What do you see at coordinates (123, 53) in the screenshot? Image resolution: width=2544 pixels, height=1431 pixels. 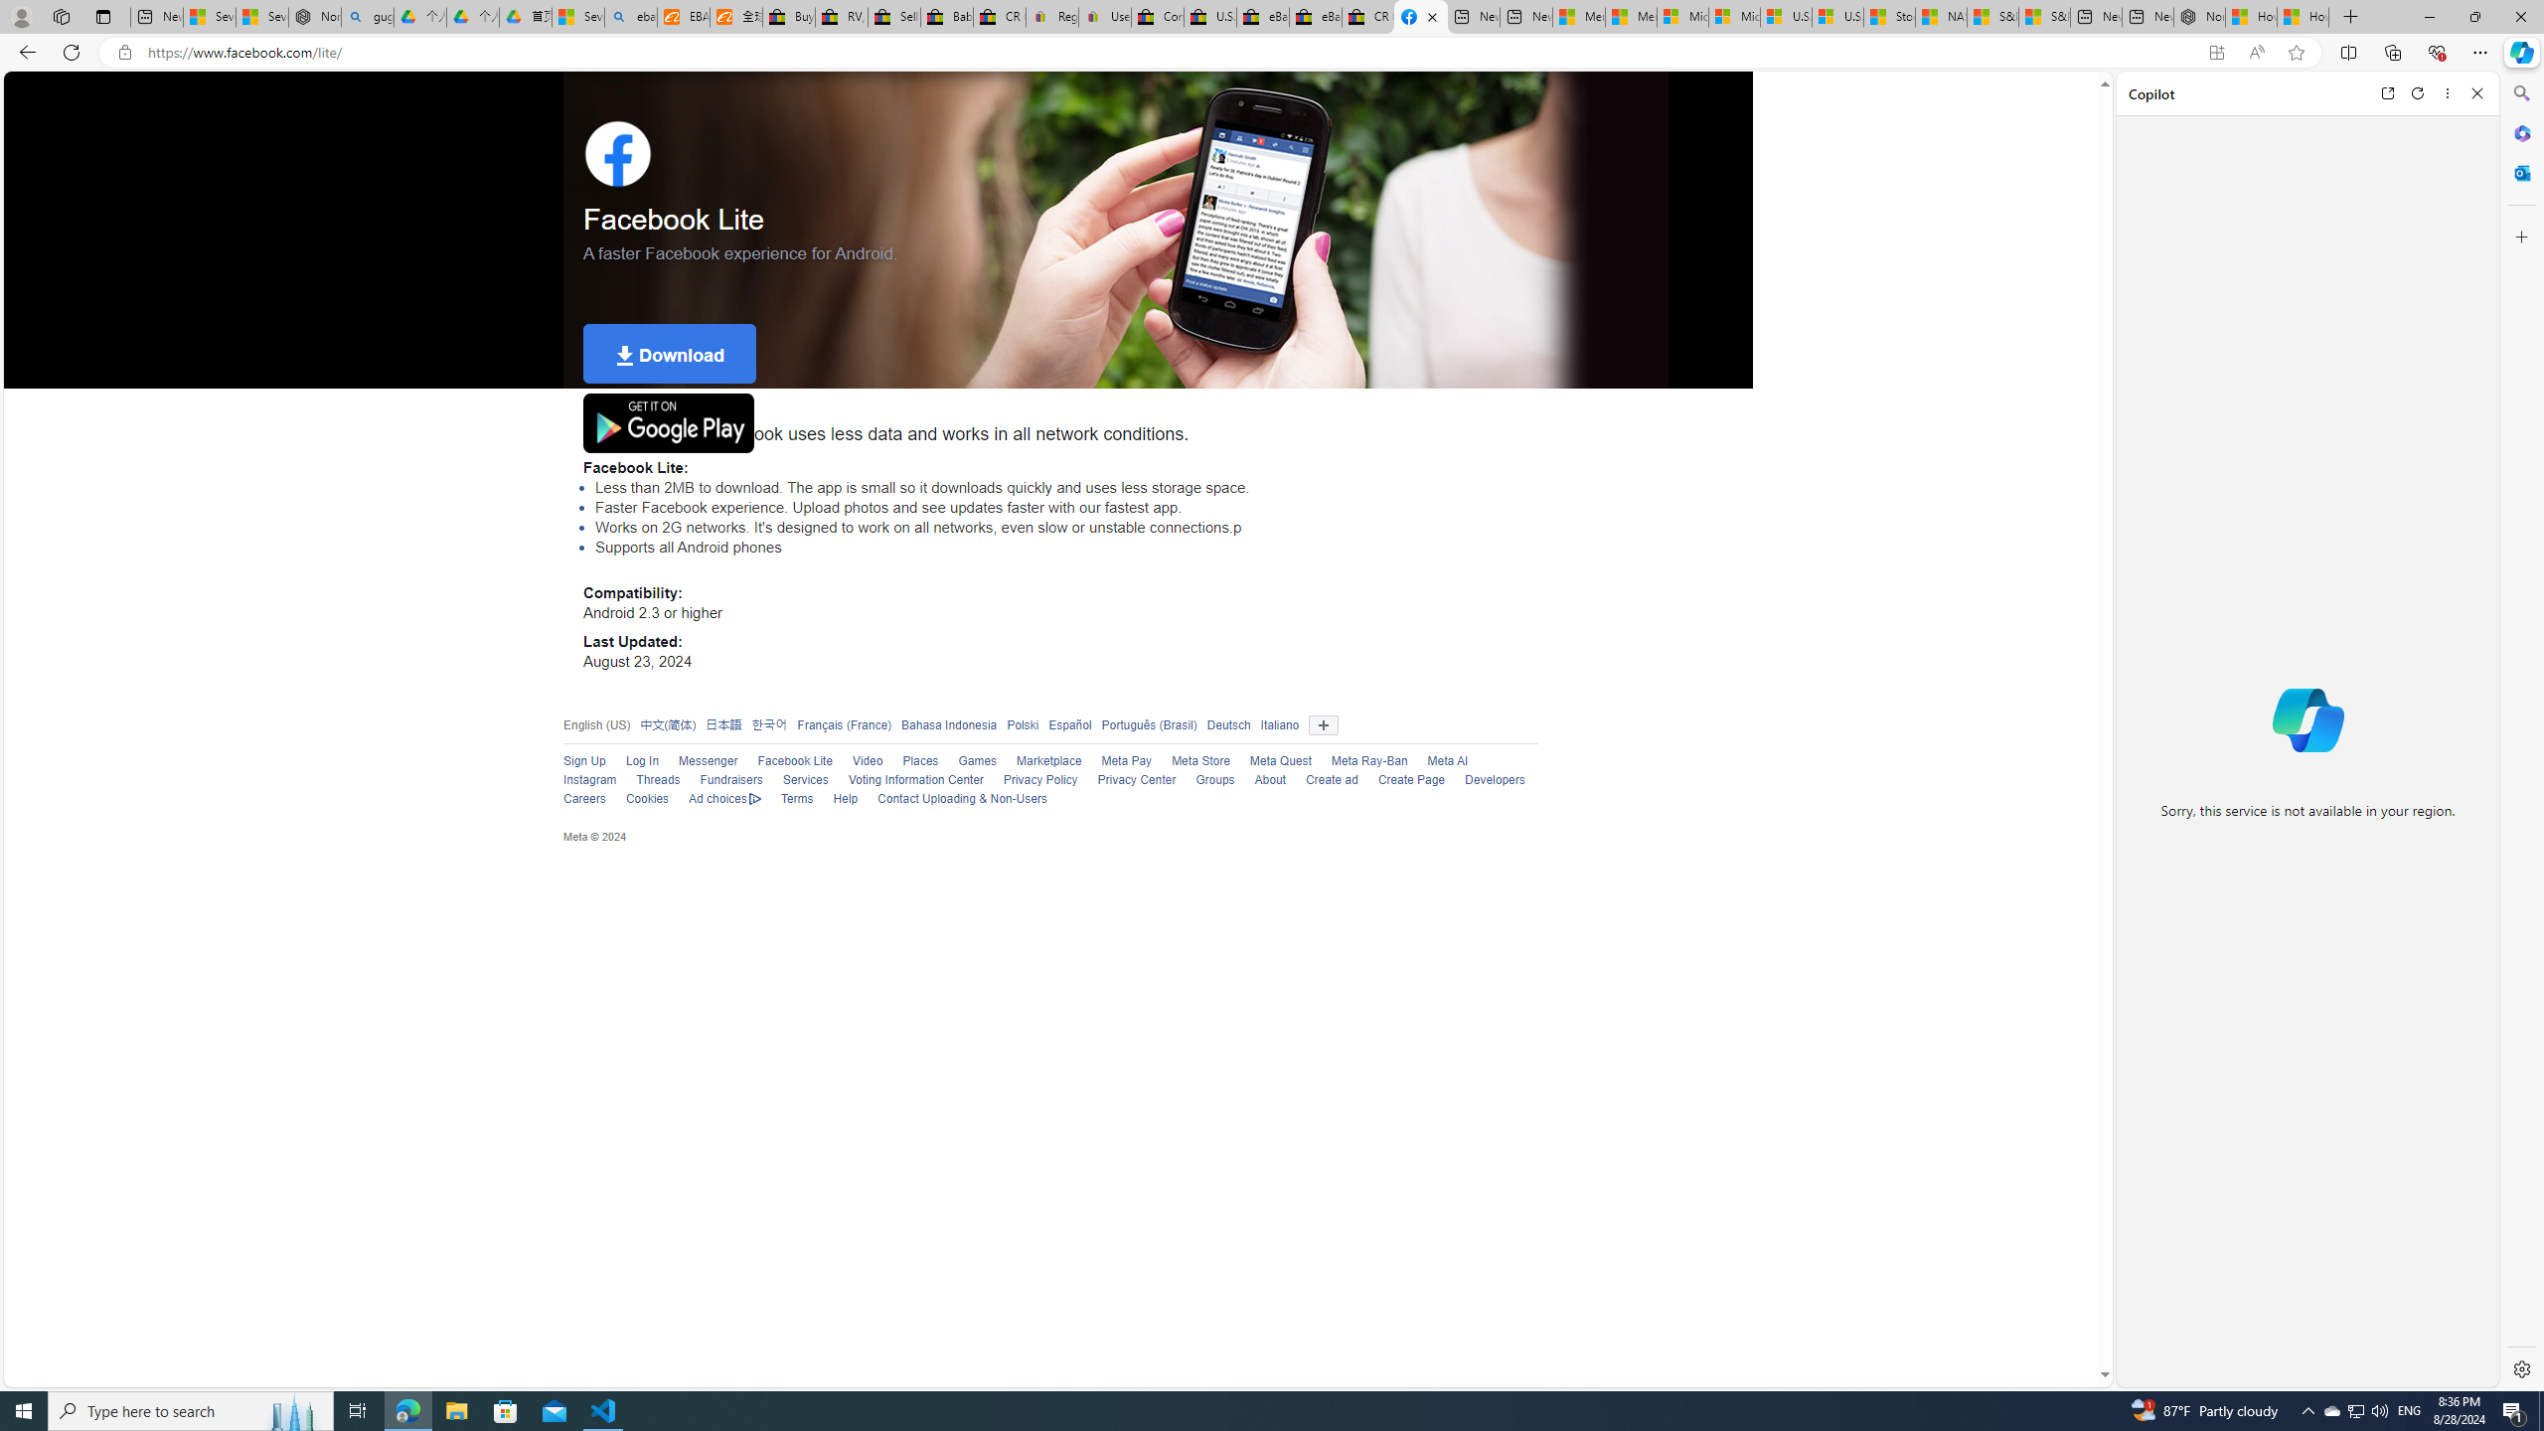 I see `View site information` at bounding box center [123, 53].